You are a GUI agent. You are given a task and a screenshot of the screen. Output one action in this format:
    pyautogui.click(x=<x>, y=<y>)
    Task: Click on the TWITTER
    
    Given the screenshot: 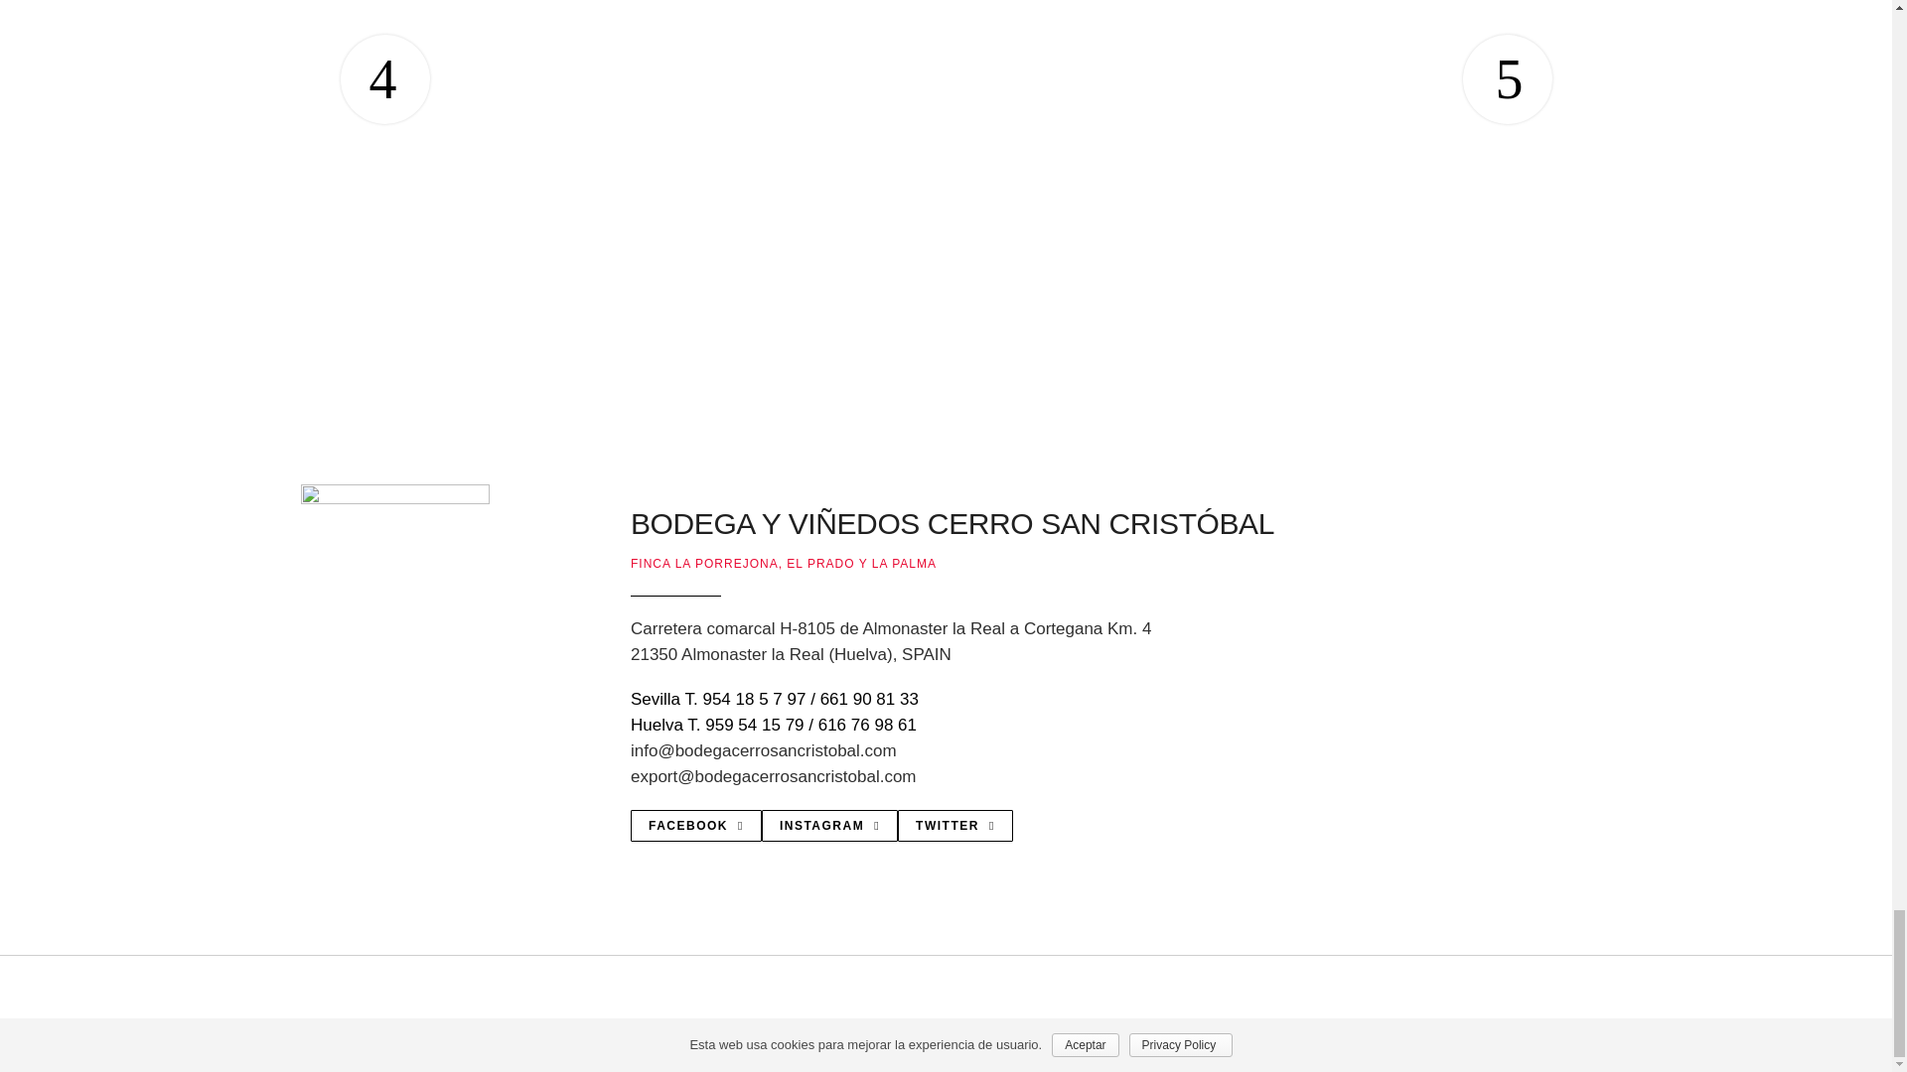 What is the action you would take?
    pyautogui.click(x=955, y=826)
    